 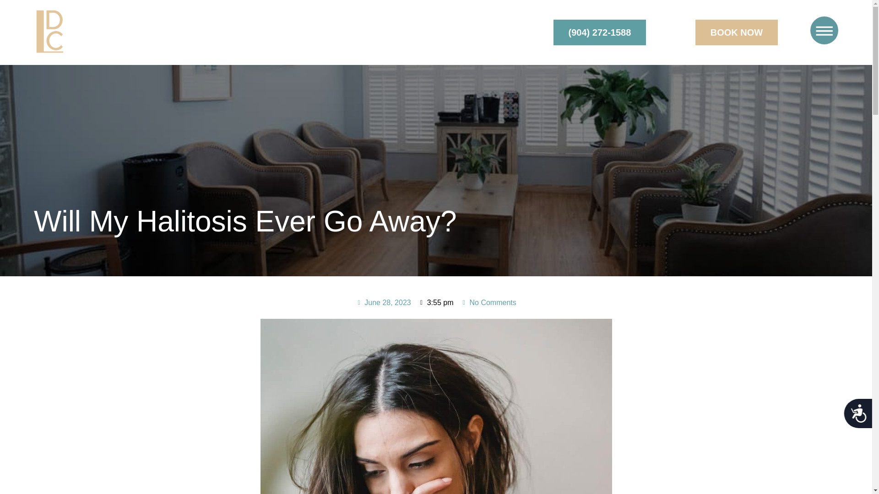 What do you see at coordinates (383, 303) in the screenshot?
I see `June 28, 2023` at bounding box center [383, 303].